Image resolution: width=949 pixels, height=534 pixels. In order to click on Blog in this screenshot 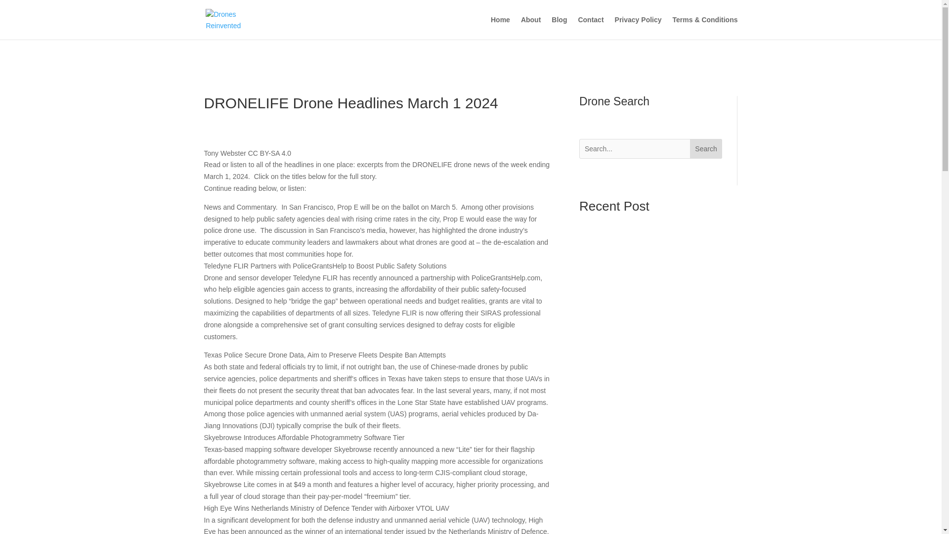, I will do `click(559, 28)`.